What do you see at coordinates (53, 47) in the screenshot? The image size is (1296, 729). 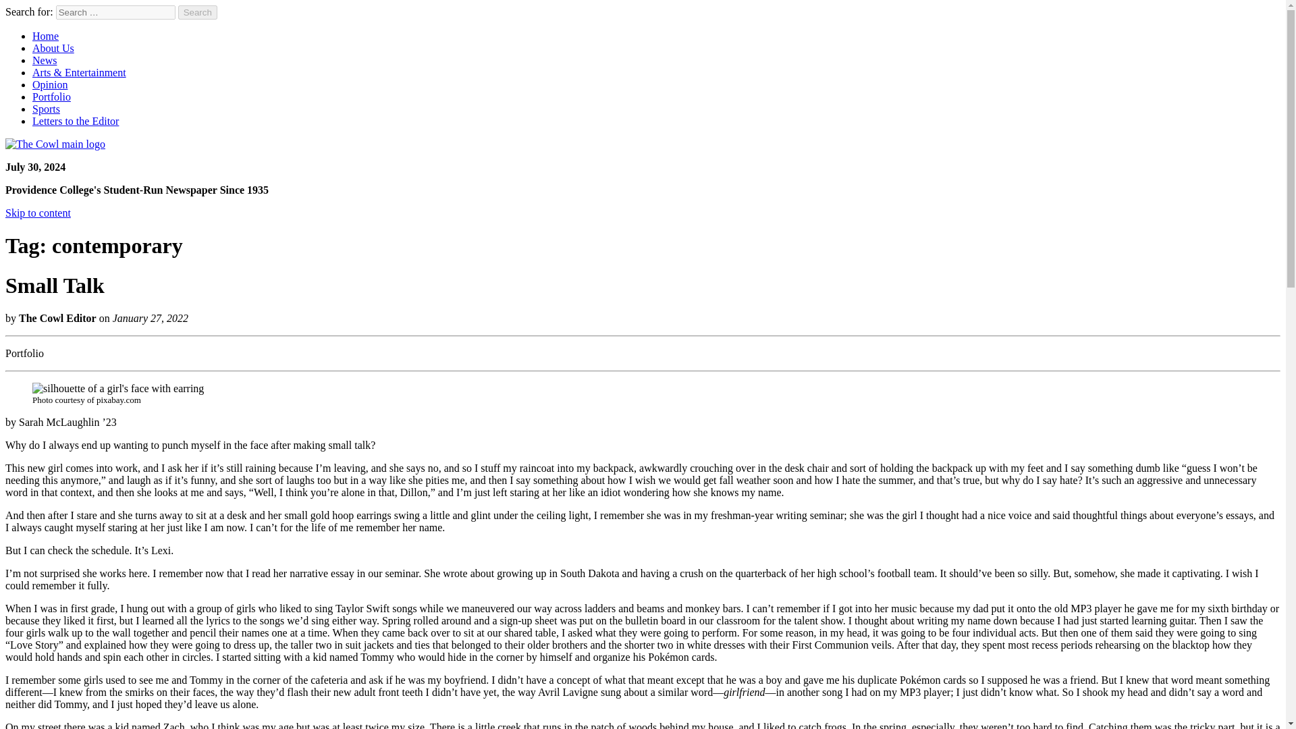 I see `About Us` at bounding box center [53, 47].